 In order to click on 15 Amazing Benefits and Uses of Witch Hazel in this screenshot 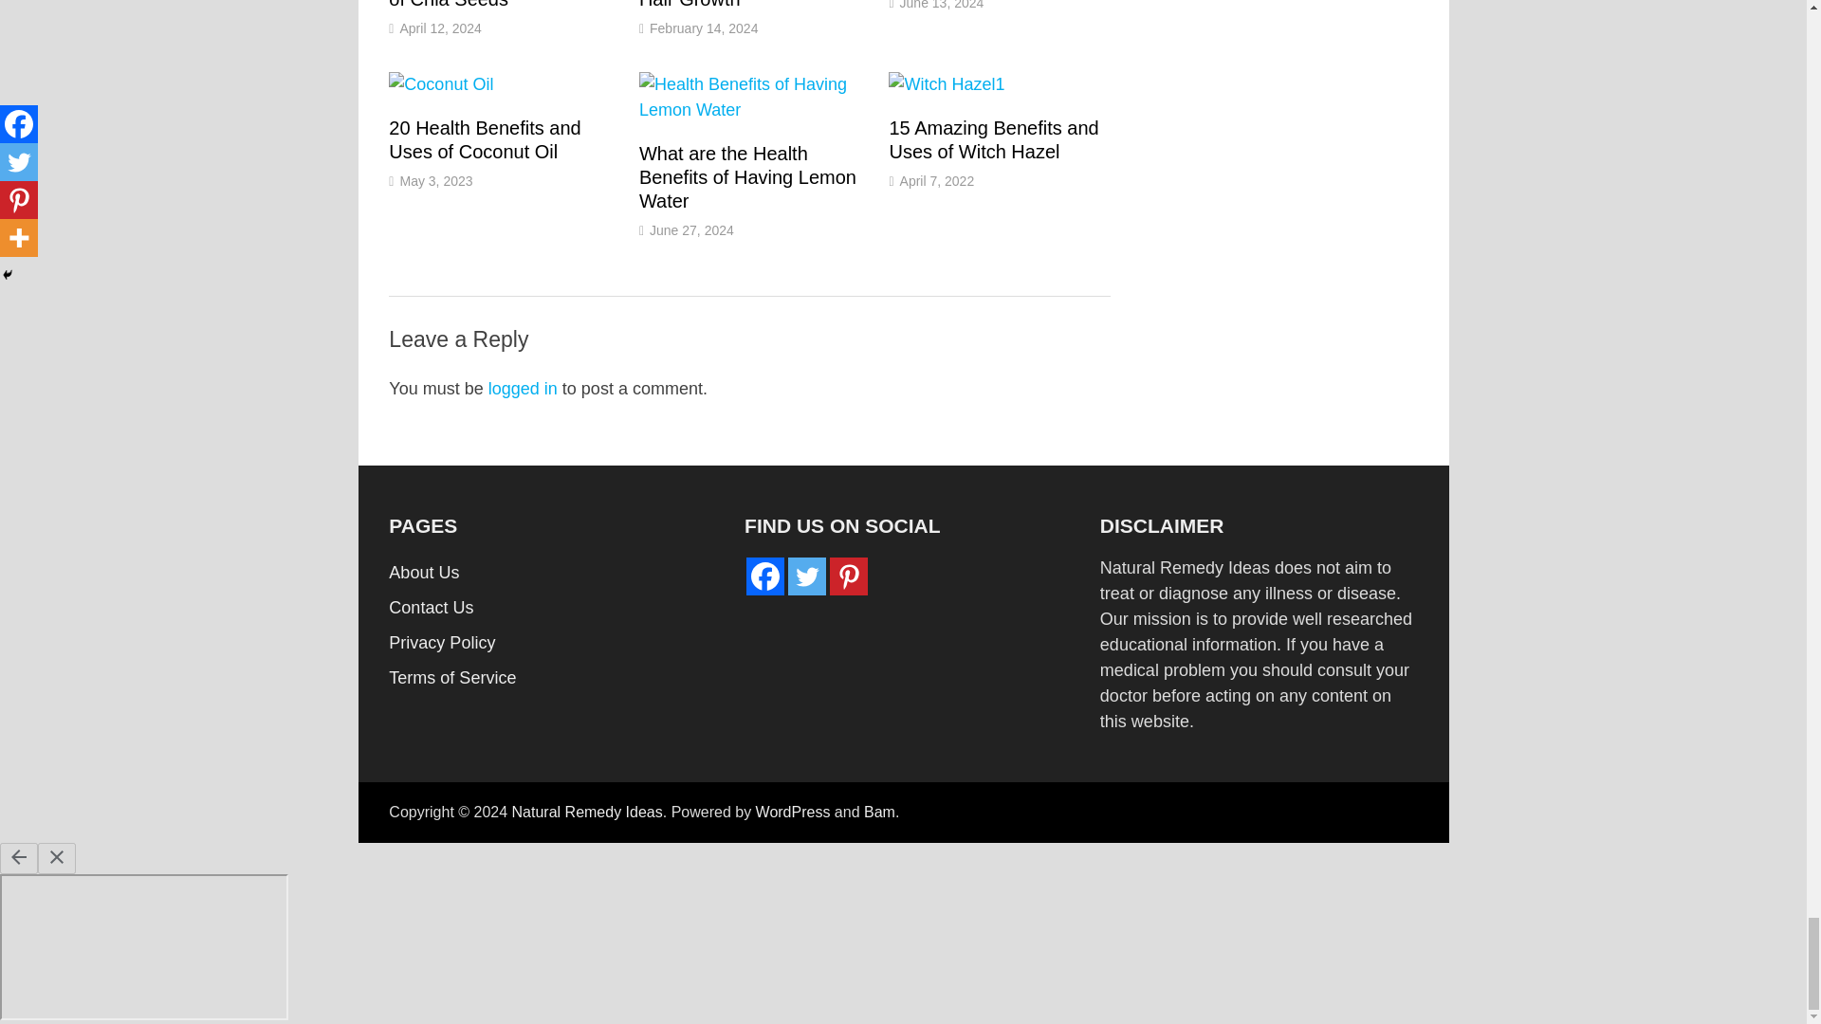, I will do `click(992, 139)`.